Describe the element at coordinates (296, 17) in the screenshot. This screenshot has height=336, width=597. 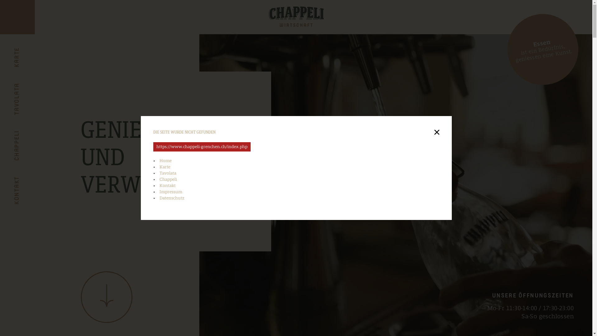
I see `Chappeli Grenchen` at that location.